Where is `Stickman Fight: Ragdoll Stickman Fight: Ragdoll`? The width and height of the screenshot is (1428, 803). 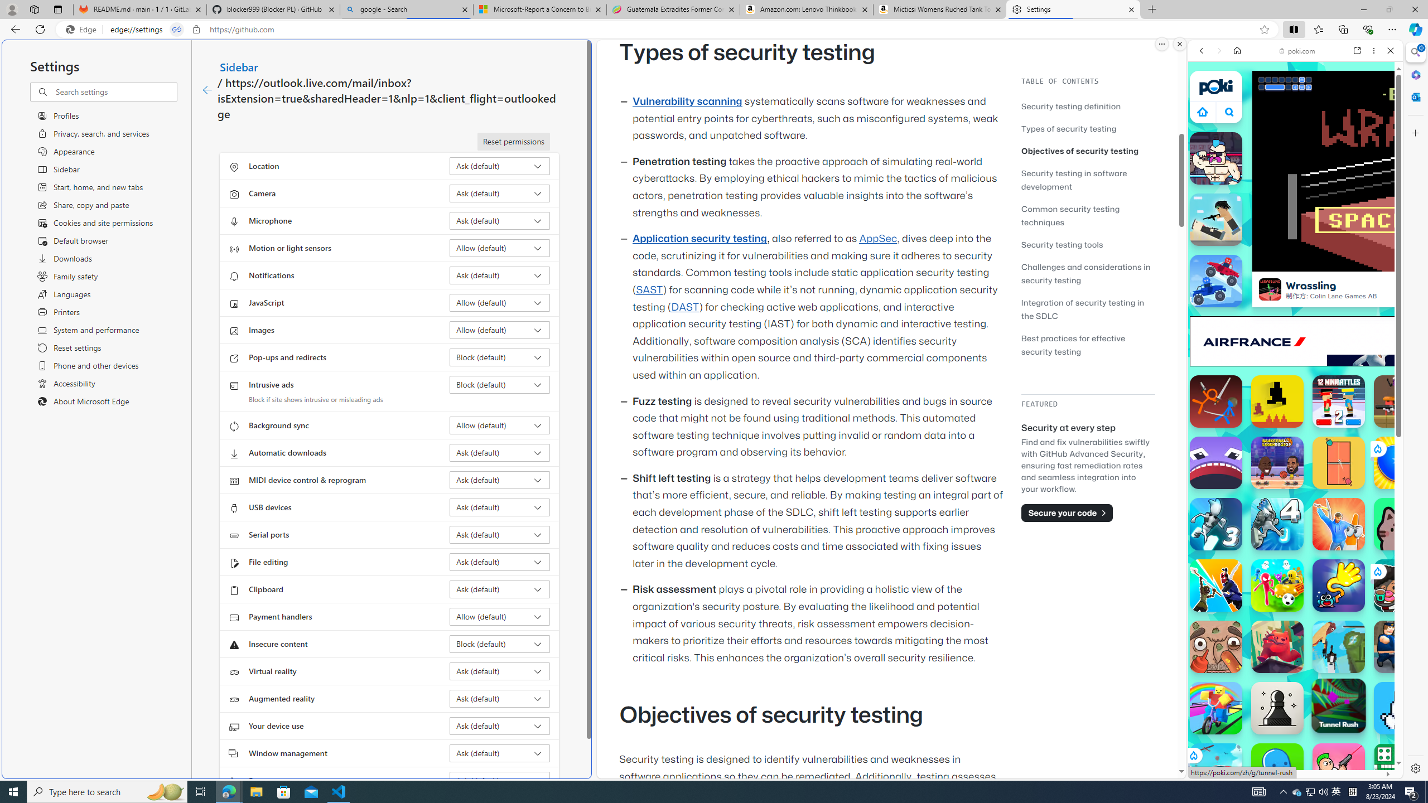 Stickman Fight: Ragdoll Stickman Fight: Ragdoll is located at coordinates (1216, 401).